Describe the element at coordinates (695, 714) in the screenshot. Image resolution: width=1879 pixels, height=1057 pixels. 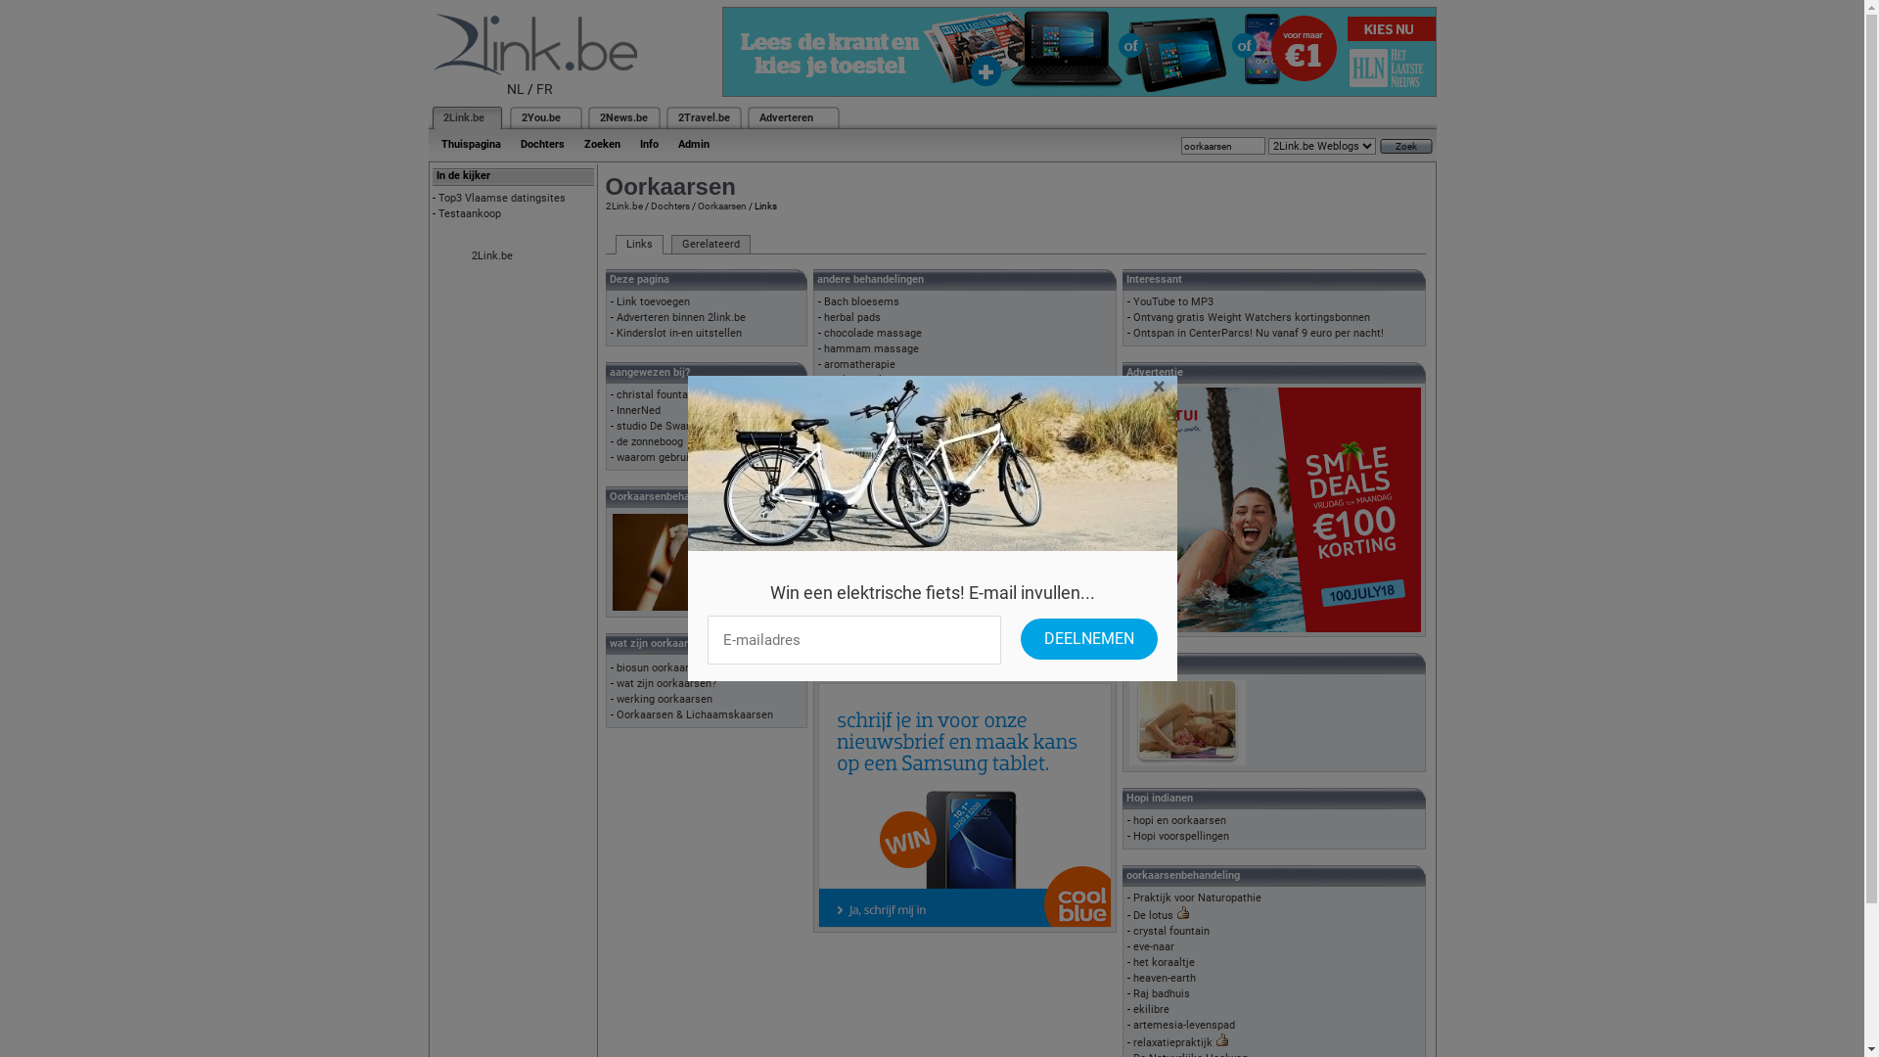
I see `Oorkaarsen & Lichaamskaarsen` at that location.